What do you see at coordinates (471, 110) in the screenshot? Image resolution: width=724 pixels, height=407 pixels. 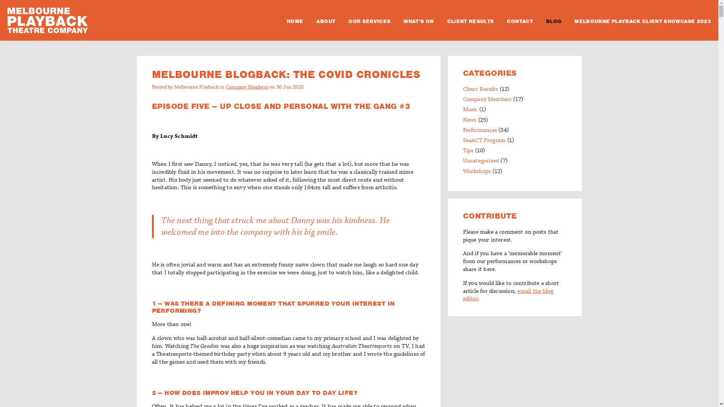 I see `Music` at bounding box center [471, 110].